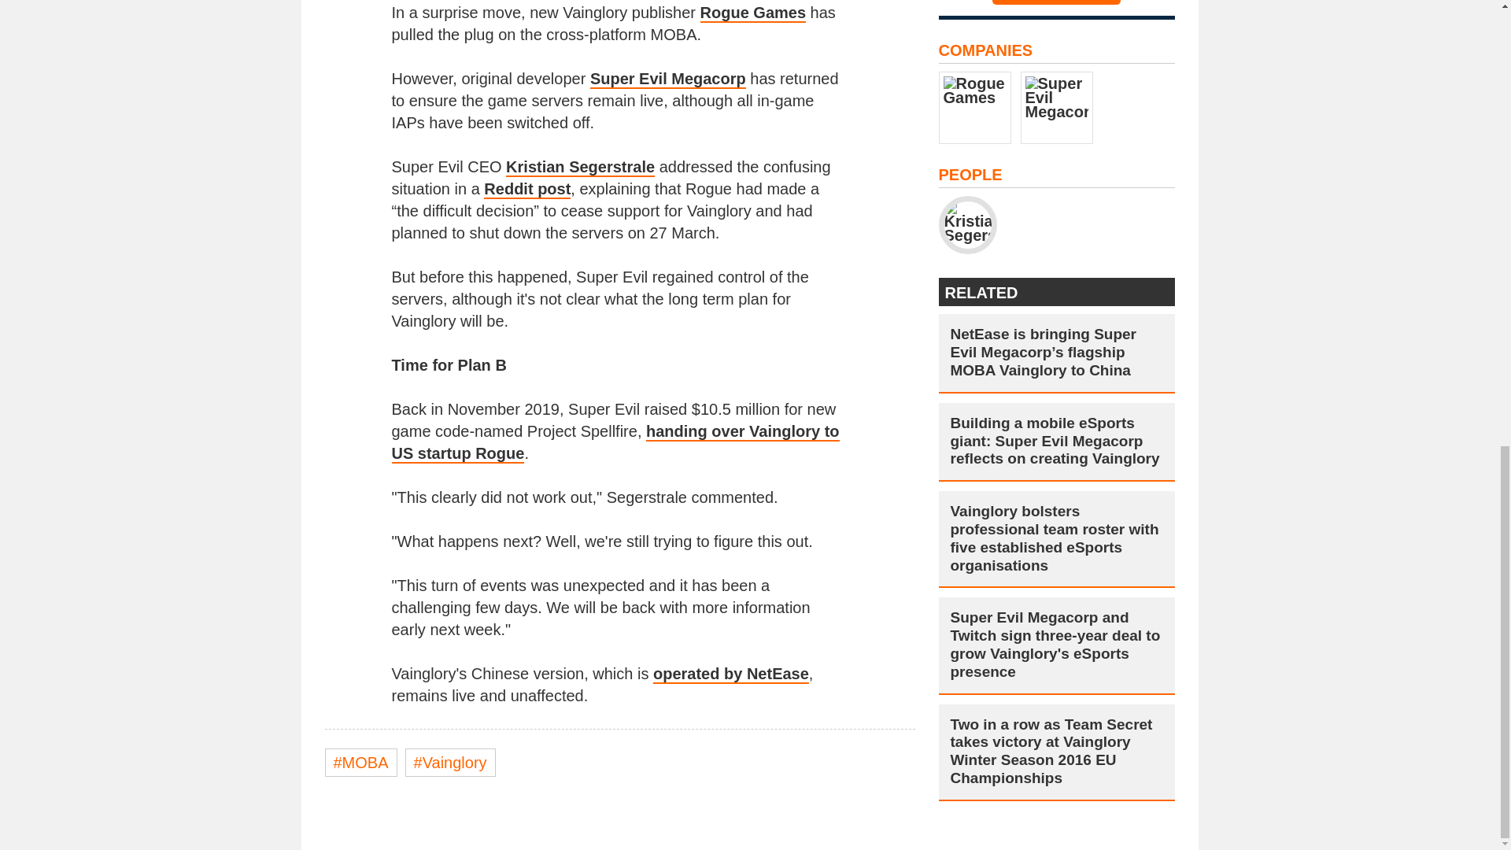 The height and width of the screenshot is (850, 1511). I want to click on Kristian Segerstrale, so click(580, 167).